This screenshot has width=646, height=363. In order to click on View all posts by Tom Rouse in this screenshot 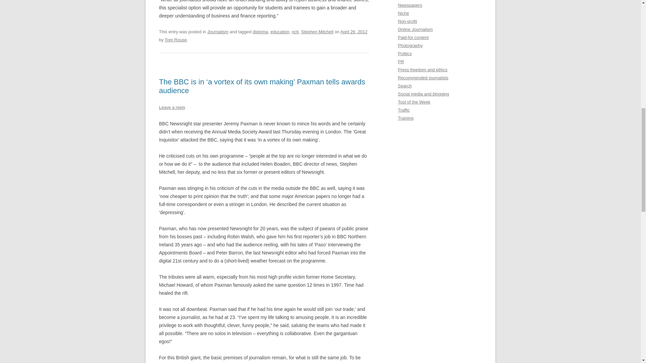, I will do `click(176, 40)`.